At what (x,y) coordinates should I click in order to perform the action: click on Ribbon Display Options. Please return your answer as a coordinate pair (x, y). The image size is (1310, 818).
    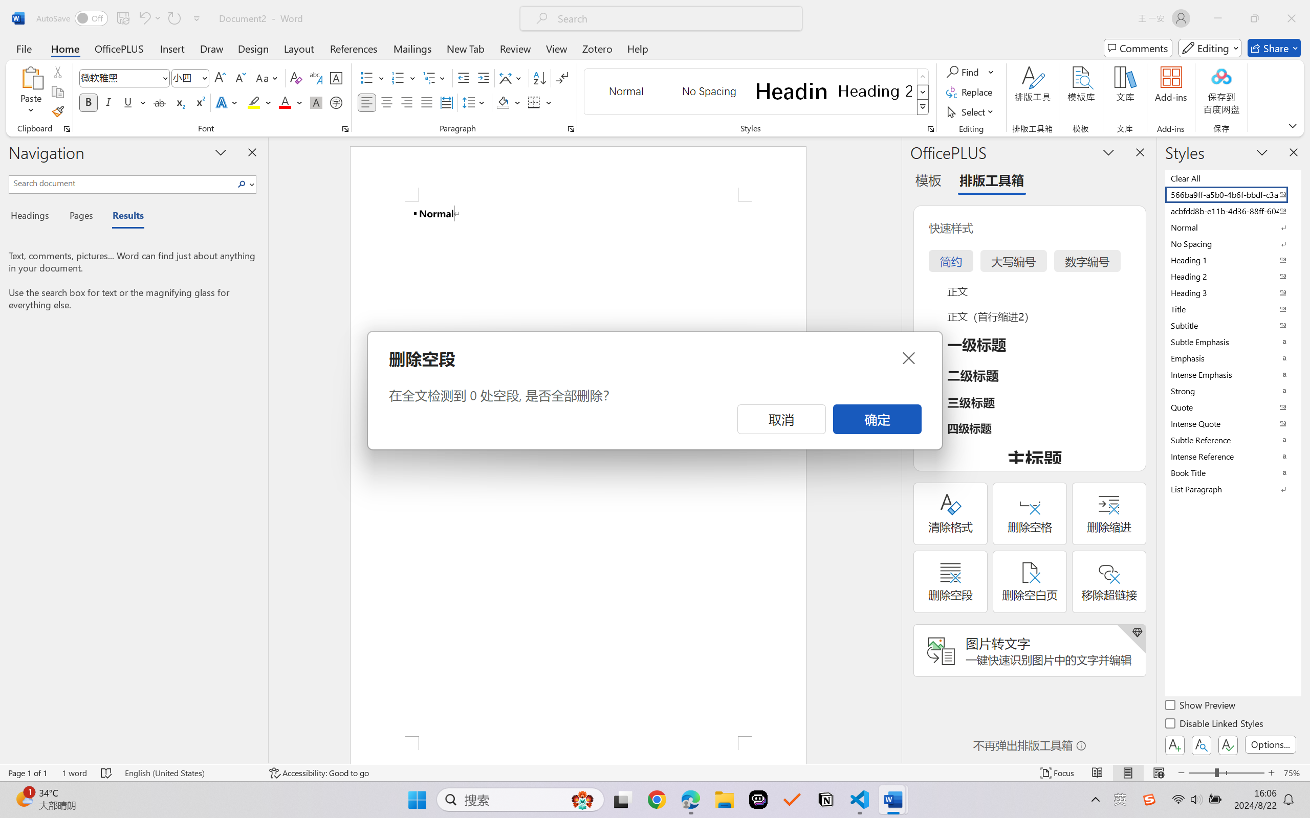
    Looking at the image, I should click on (1293, 125).